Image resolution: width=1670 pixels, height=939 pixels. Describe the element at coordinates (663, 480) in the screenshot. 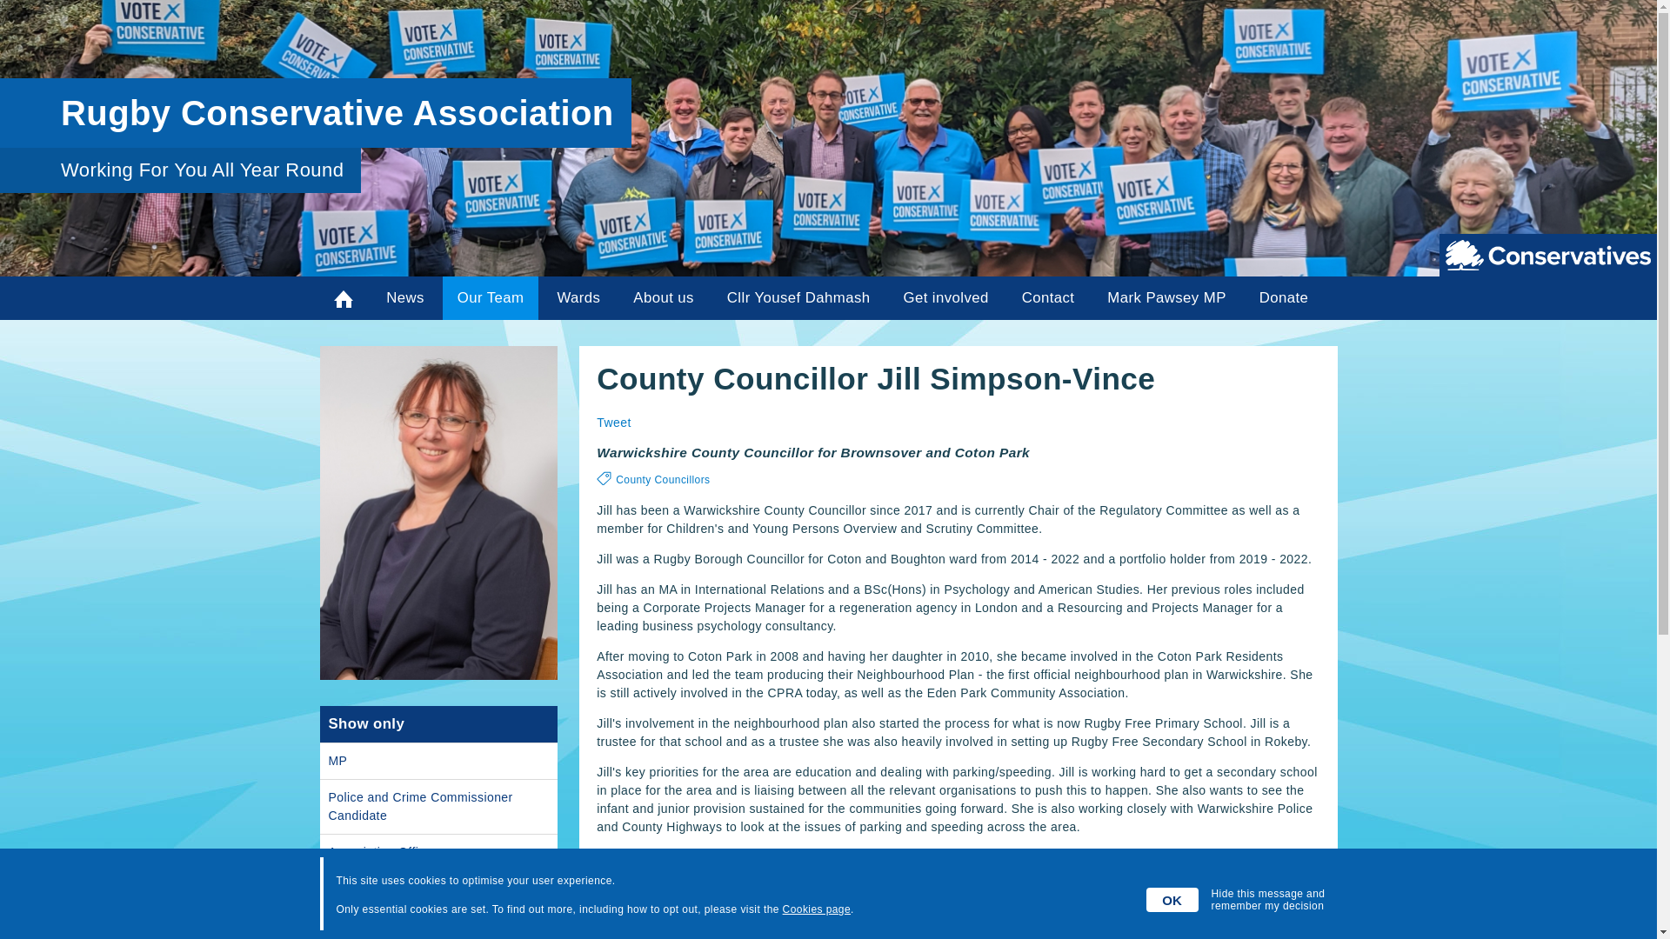

I see `County Councillors` at that location.